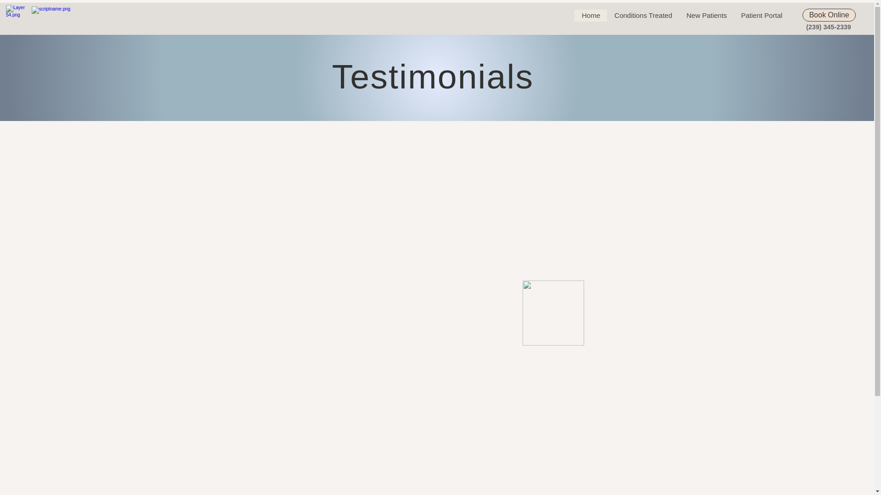 This screenshot has width=881, height=495. Describe the element at coordinates (829, 15) in the screenshot. I see `Book Online` at that location.